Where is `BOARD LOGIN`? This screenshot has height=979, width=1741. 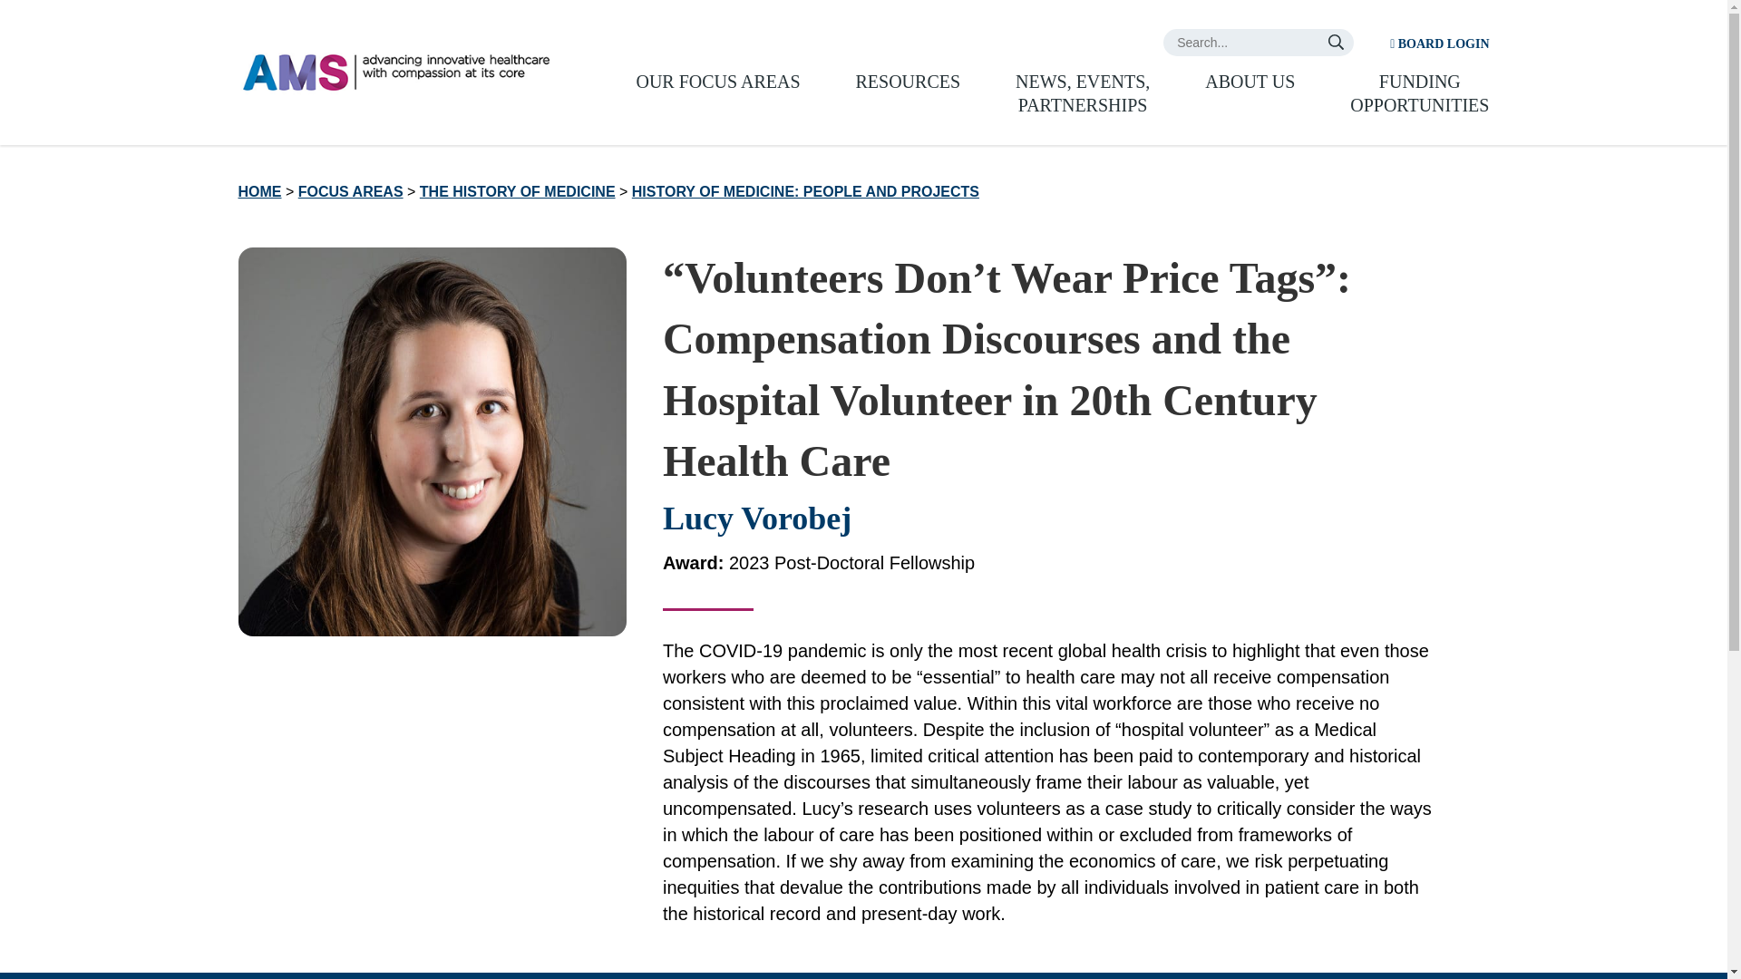 BOARD LOGIN is located at coordinates (1438, 43).